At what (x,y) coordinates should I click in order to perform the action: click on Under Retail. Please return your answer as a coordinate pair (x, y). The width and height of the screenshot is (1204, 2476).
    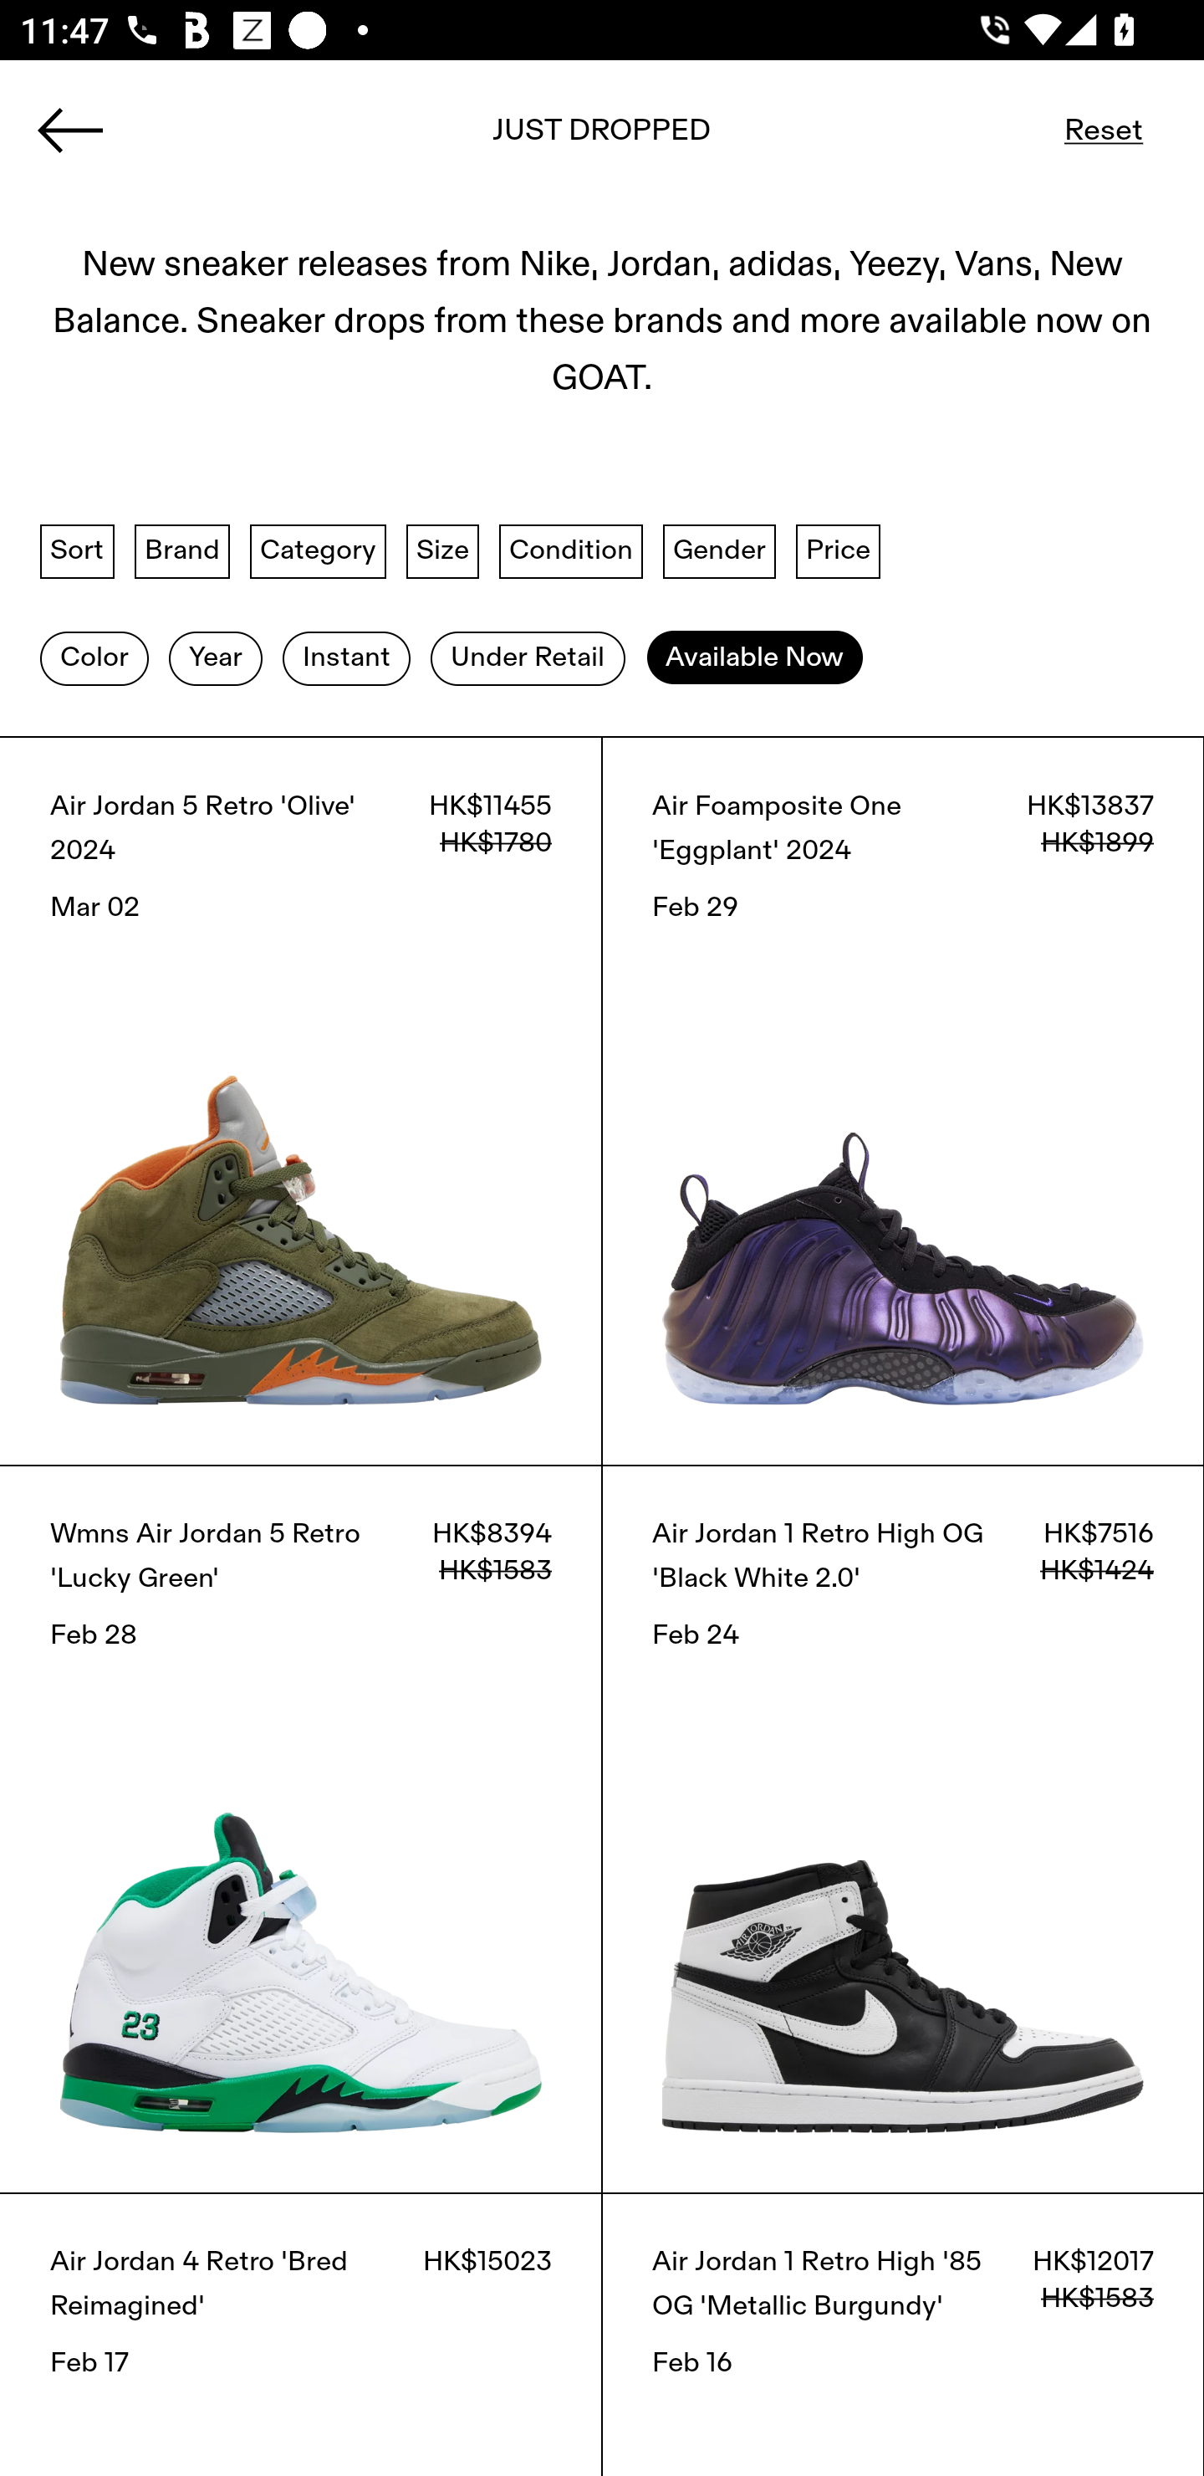
    Looking at the image, I should click on (528, 657).